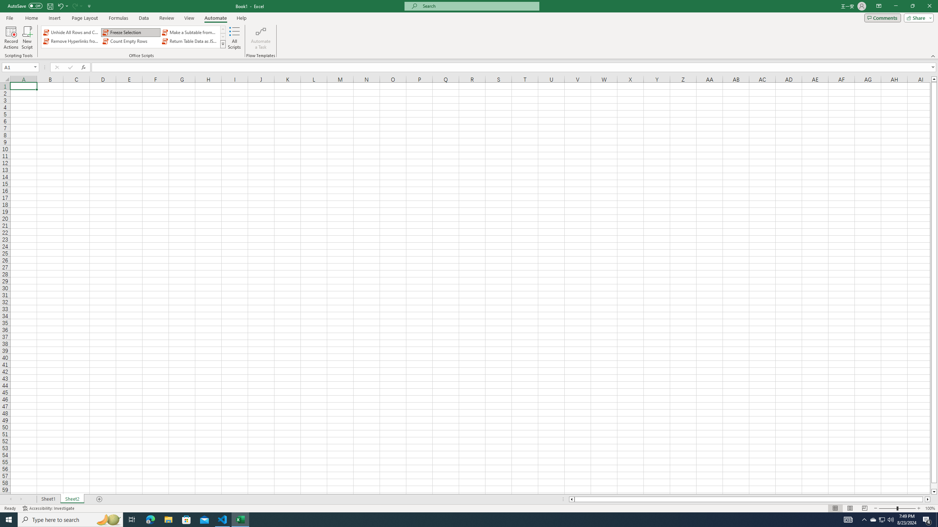  Describe the element at coordinates (934, 492) in the screenshot. I see `Line down` at that location.